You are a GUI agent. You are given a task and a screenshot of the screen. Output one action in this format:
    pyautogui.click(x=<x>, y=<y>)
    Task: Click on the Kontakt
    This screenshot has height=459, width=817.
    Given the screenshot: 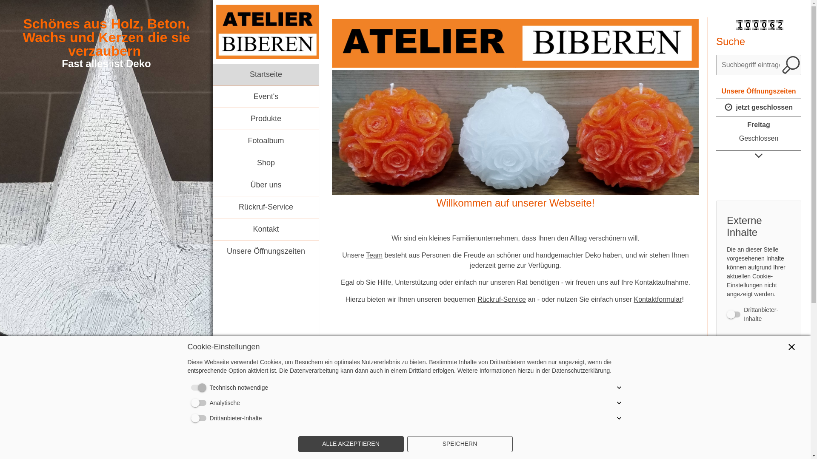 What is the action you would take?
    pyautogui.click(x=266, y=229)
    